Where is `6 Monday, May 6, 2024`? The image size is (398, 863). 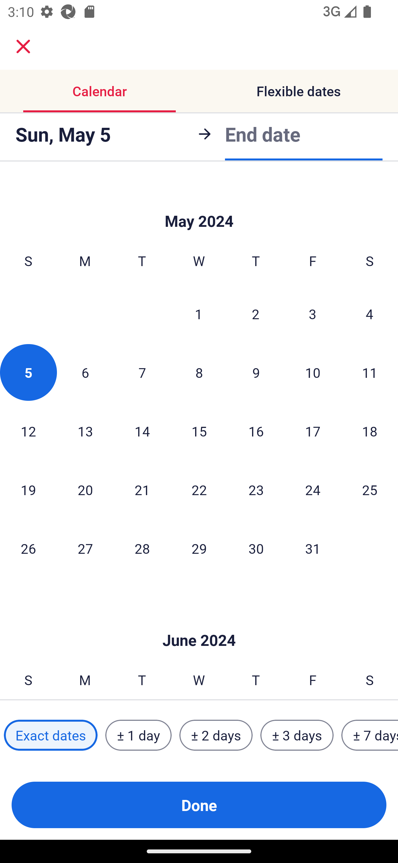 6 Monday, May 6, 2024 is located at coordinates (85, 372).